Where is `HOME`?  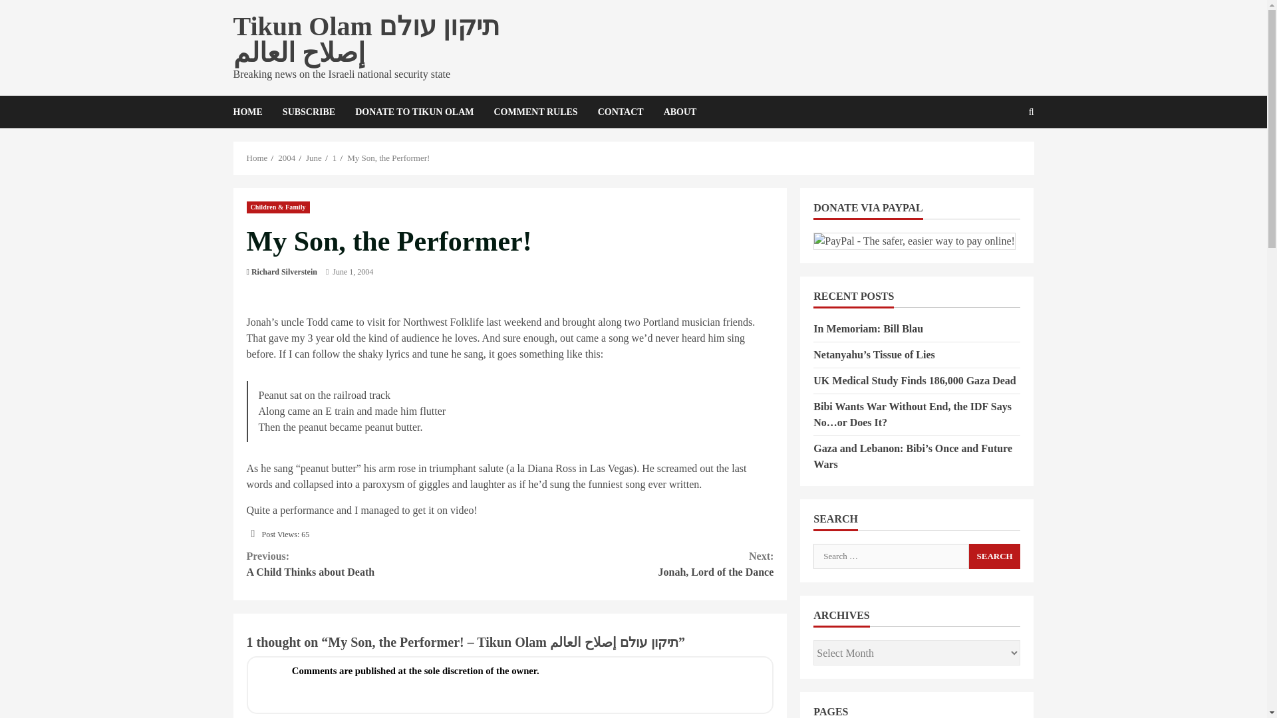 HOME is located at coordinates (995, 556).